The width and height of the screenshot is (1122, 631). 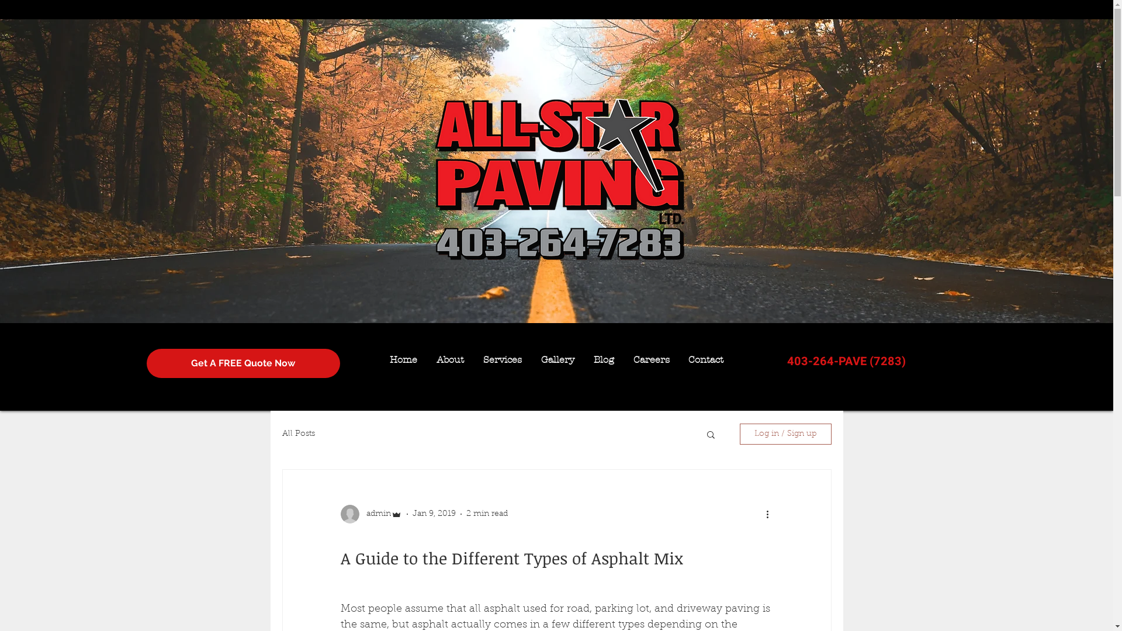 I want to click on ALLSTAR LOGO.png, so click(x=562, y=181).